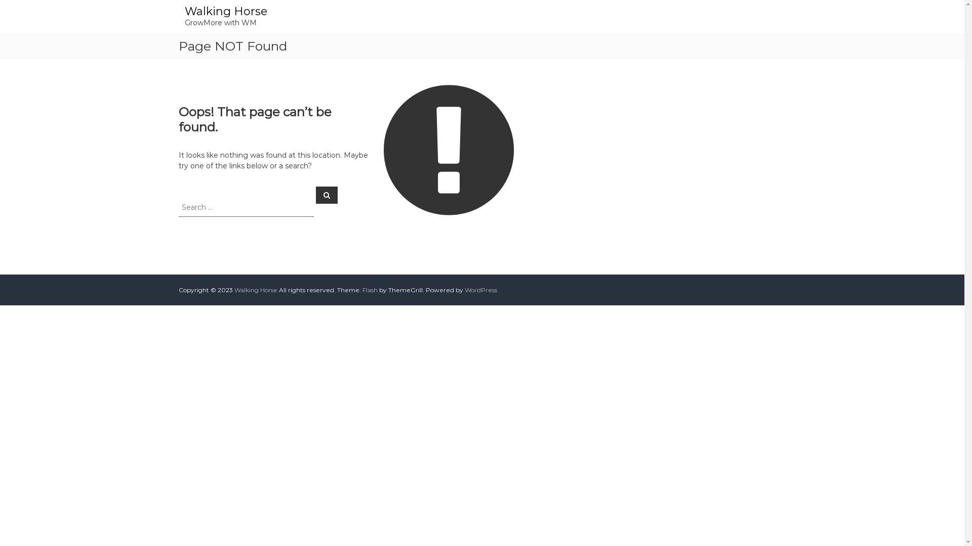 This screenshot has width=972, height=546. Describe the element at coordinates (481, 290) in the screenshot. I see `WordPress` at that location.